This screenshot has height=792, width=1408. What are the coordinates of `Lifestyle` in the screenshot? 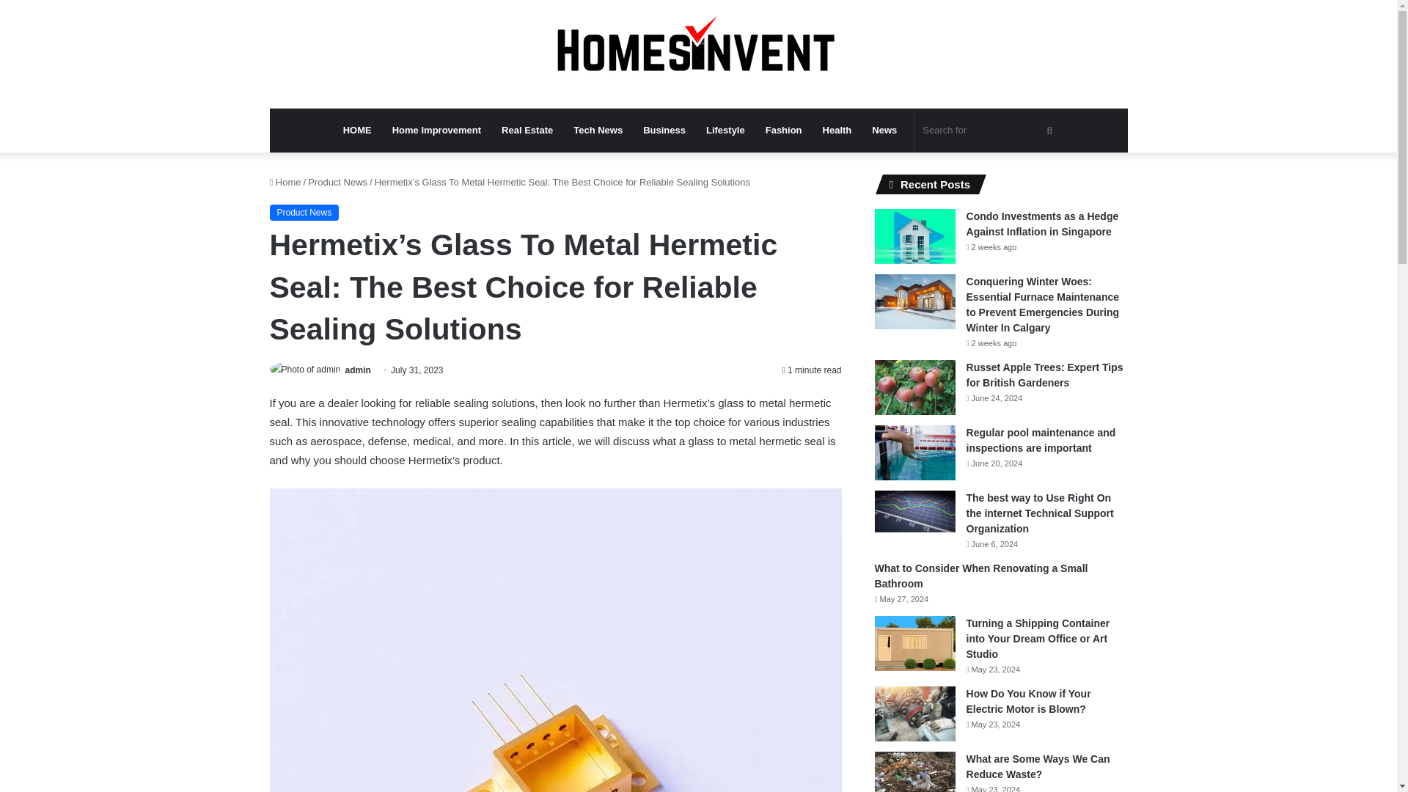 It's located at (725, 131).